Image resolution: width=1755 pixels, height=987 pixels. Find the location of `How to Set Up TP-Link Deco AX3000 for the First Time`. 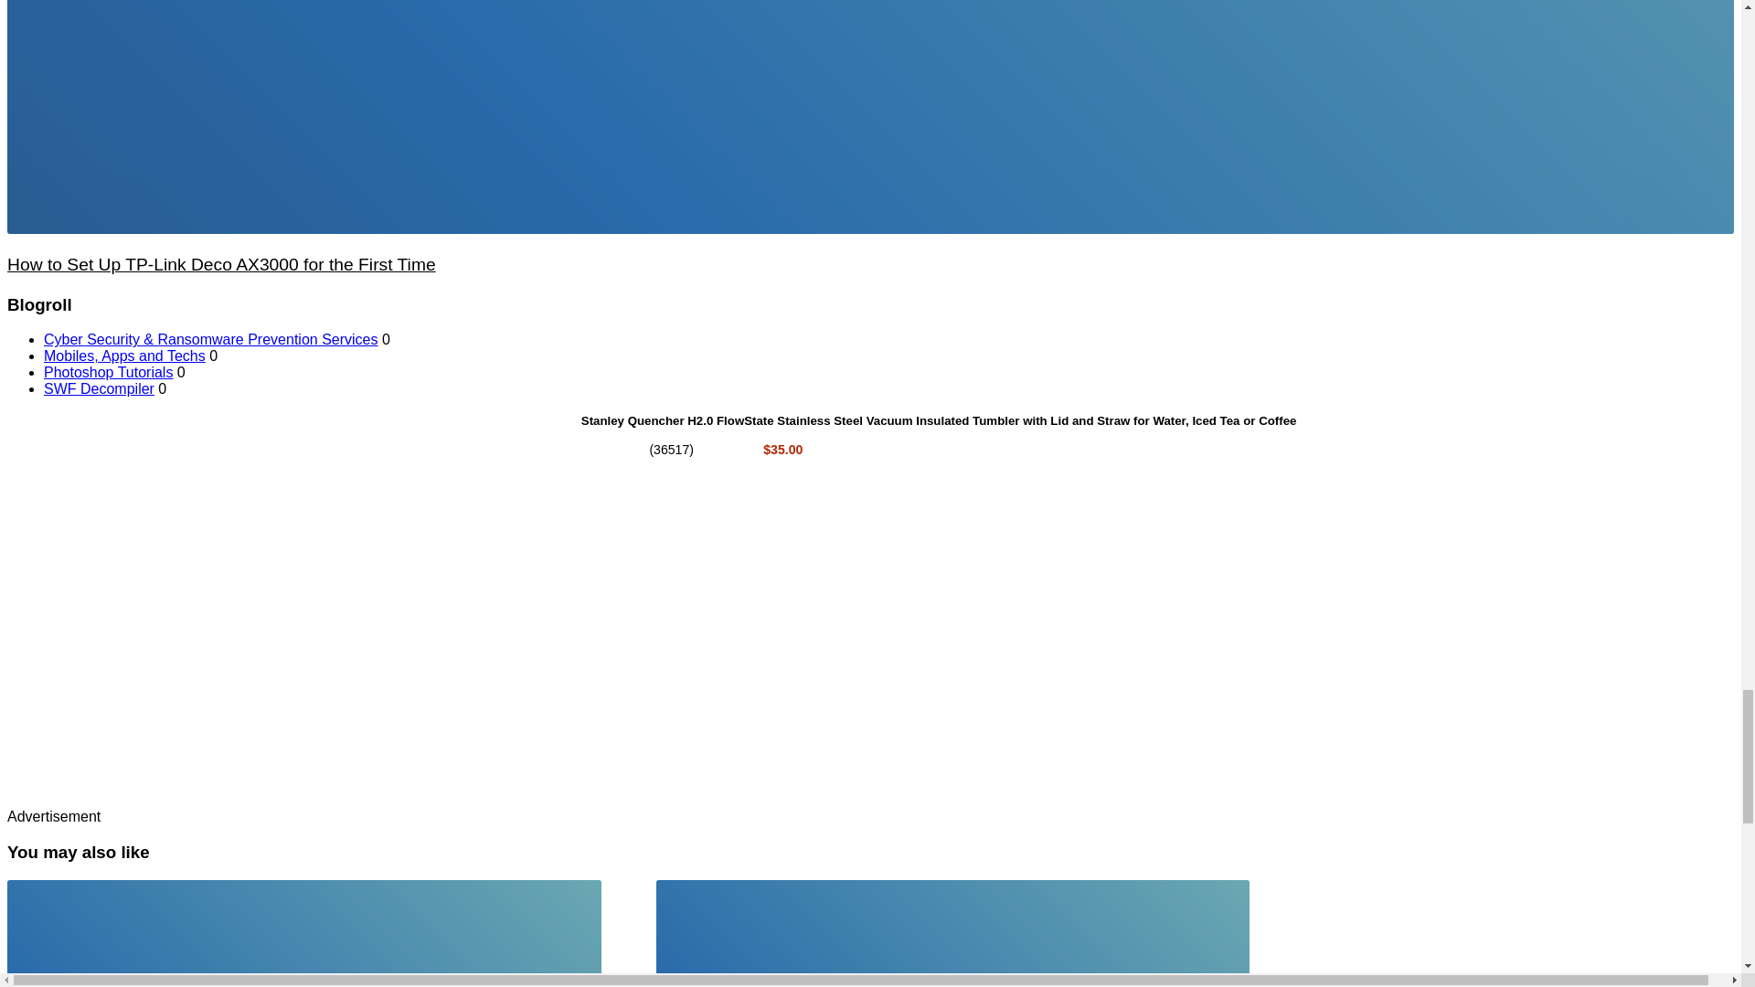

How to Set Up TP-Link Deco AX3000 for the First Time is located at coordinates (221, 264).